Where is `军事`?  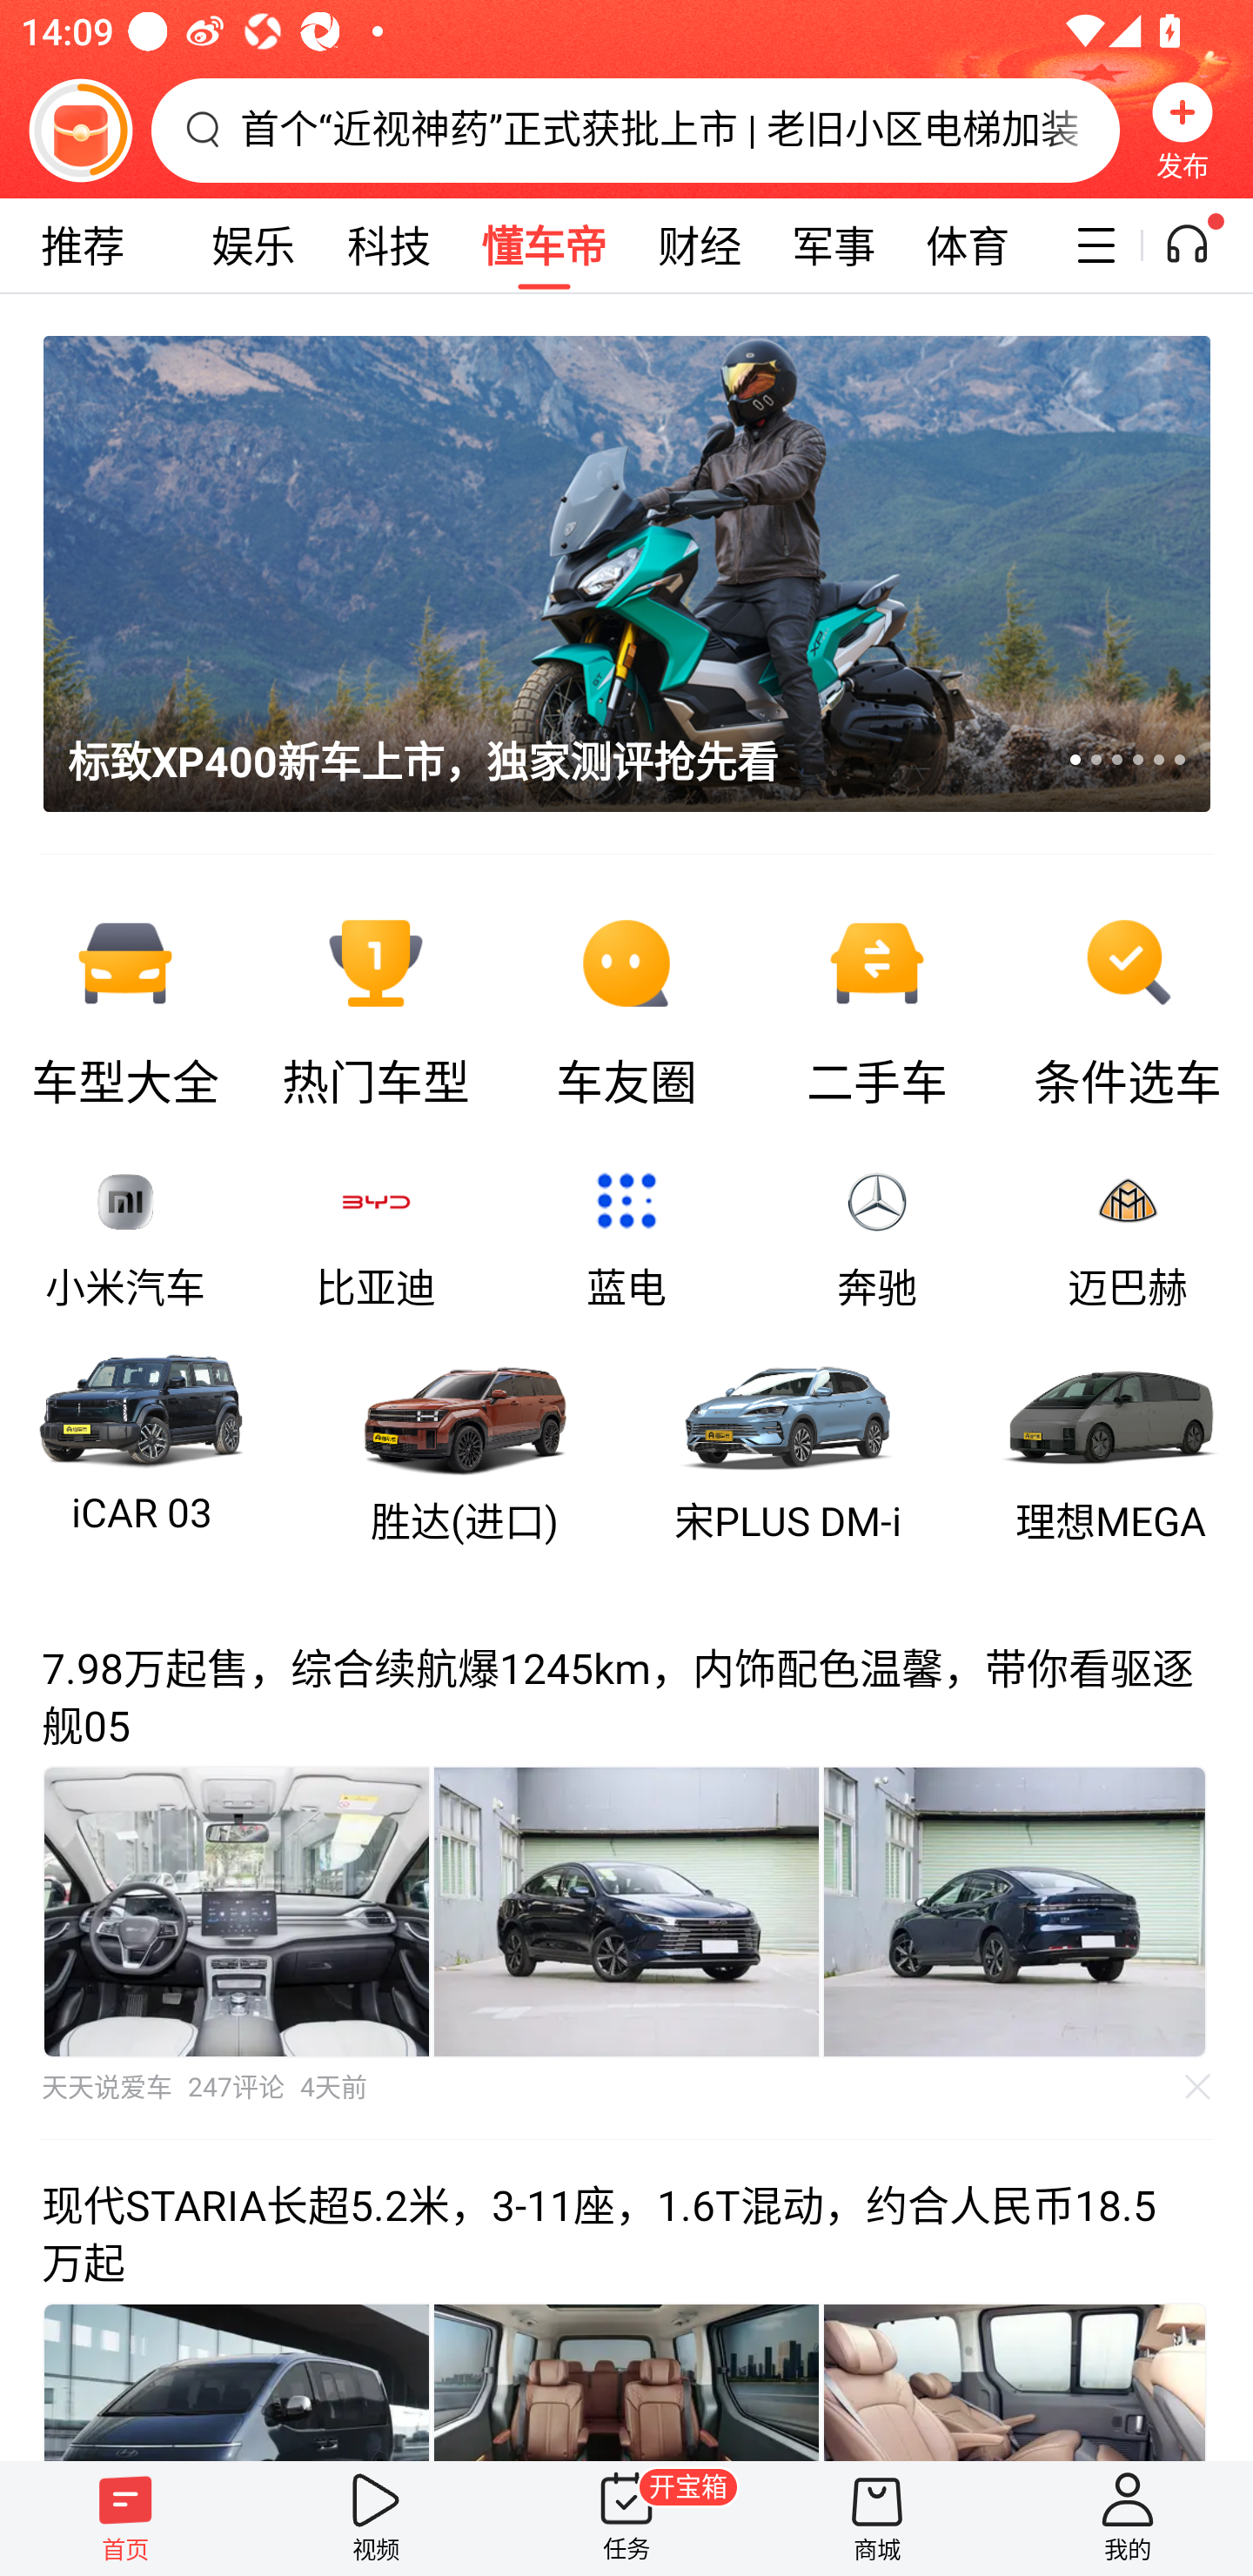
军事 is located at coordinates (834, 245).